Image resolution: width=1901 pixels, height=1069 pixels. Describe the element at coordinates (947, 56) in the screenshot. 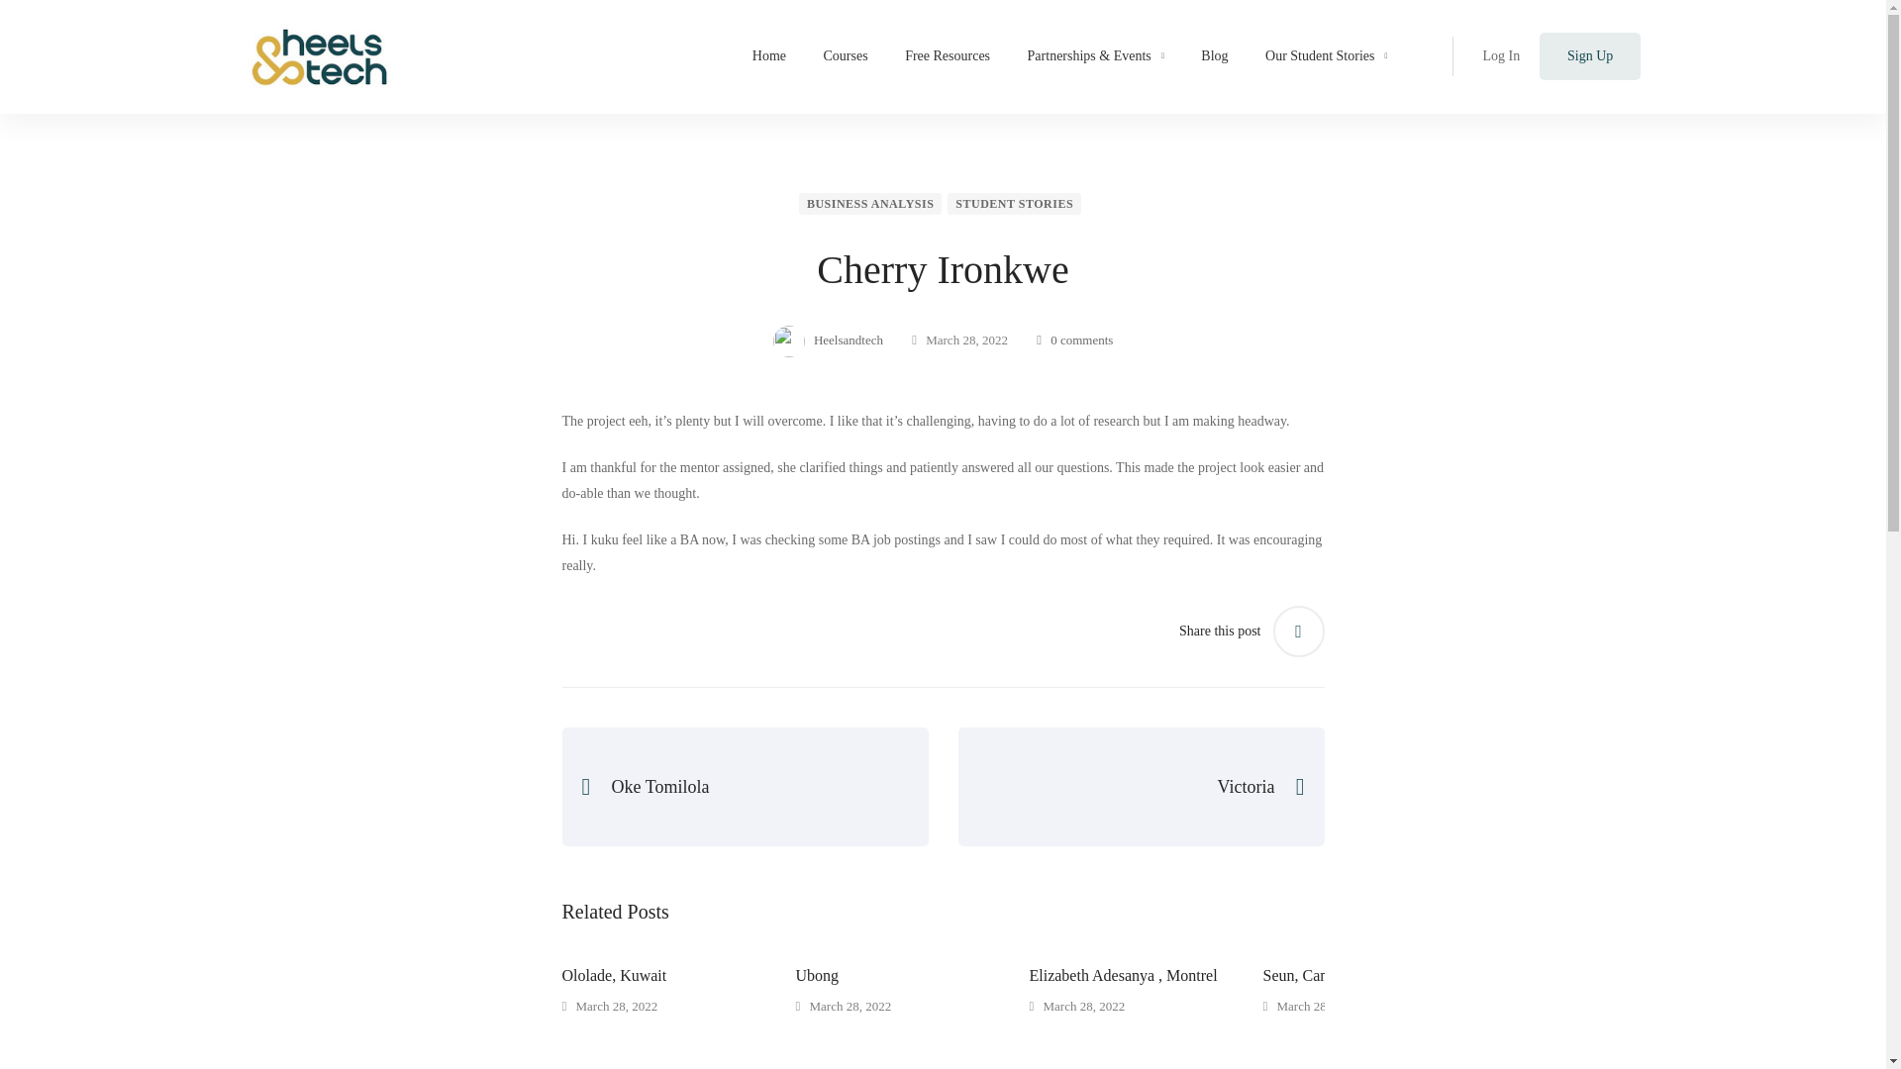

I see `Free Resources` at that location.